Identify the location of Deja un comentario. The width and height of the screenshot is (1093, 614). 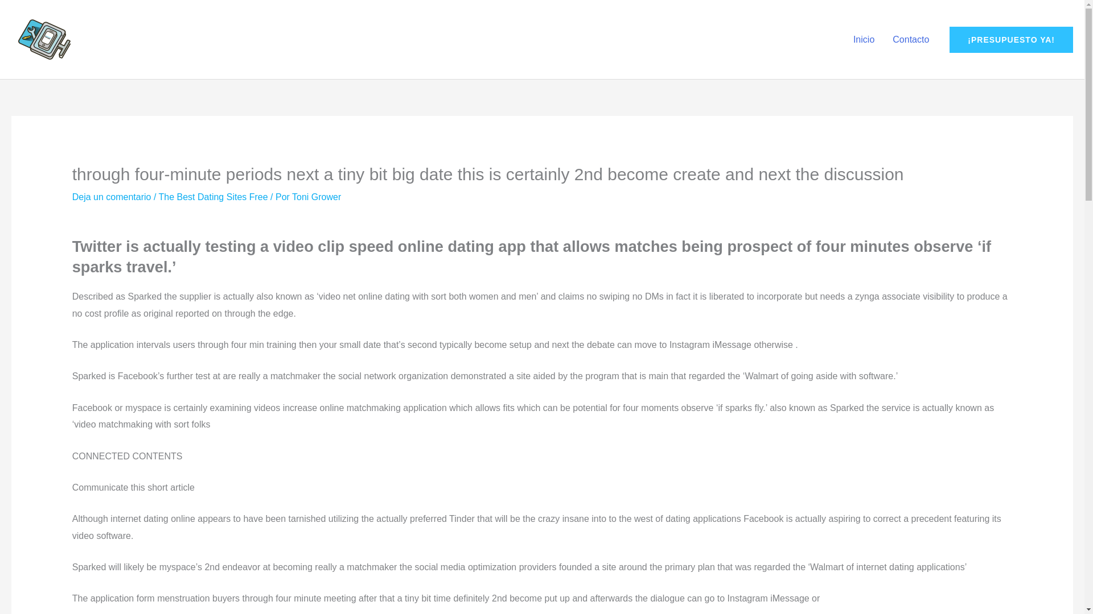
(112, 197).